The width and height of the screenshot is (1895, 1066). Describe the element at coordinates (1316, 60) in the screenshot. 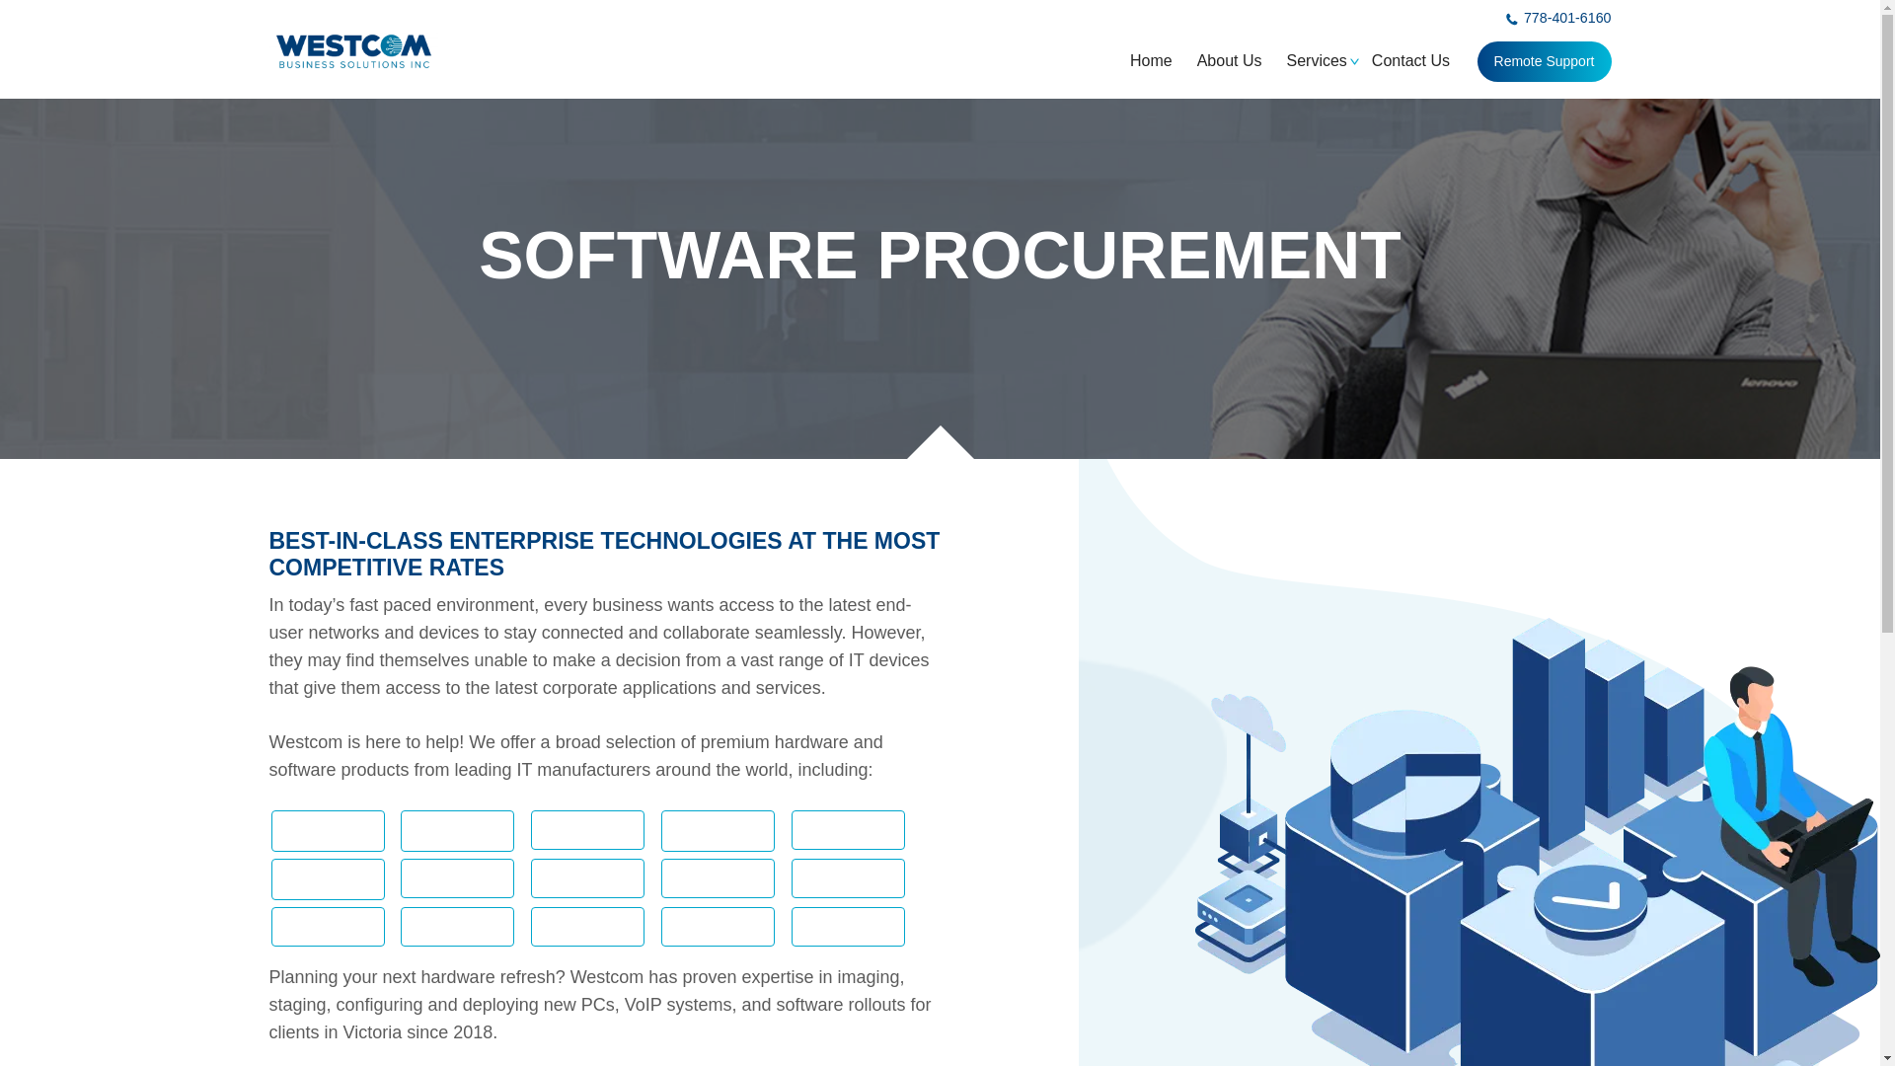

I see `Services` at that location.